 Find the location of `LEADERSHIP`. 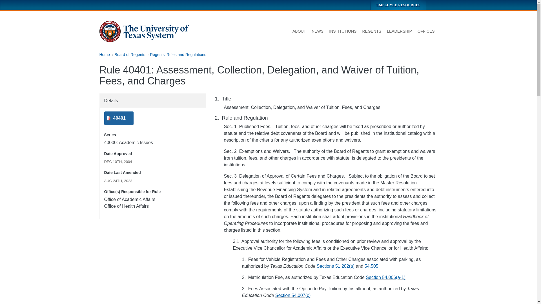

LEADERSHIP is located at coordinates (400, 32).